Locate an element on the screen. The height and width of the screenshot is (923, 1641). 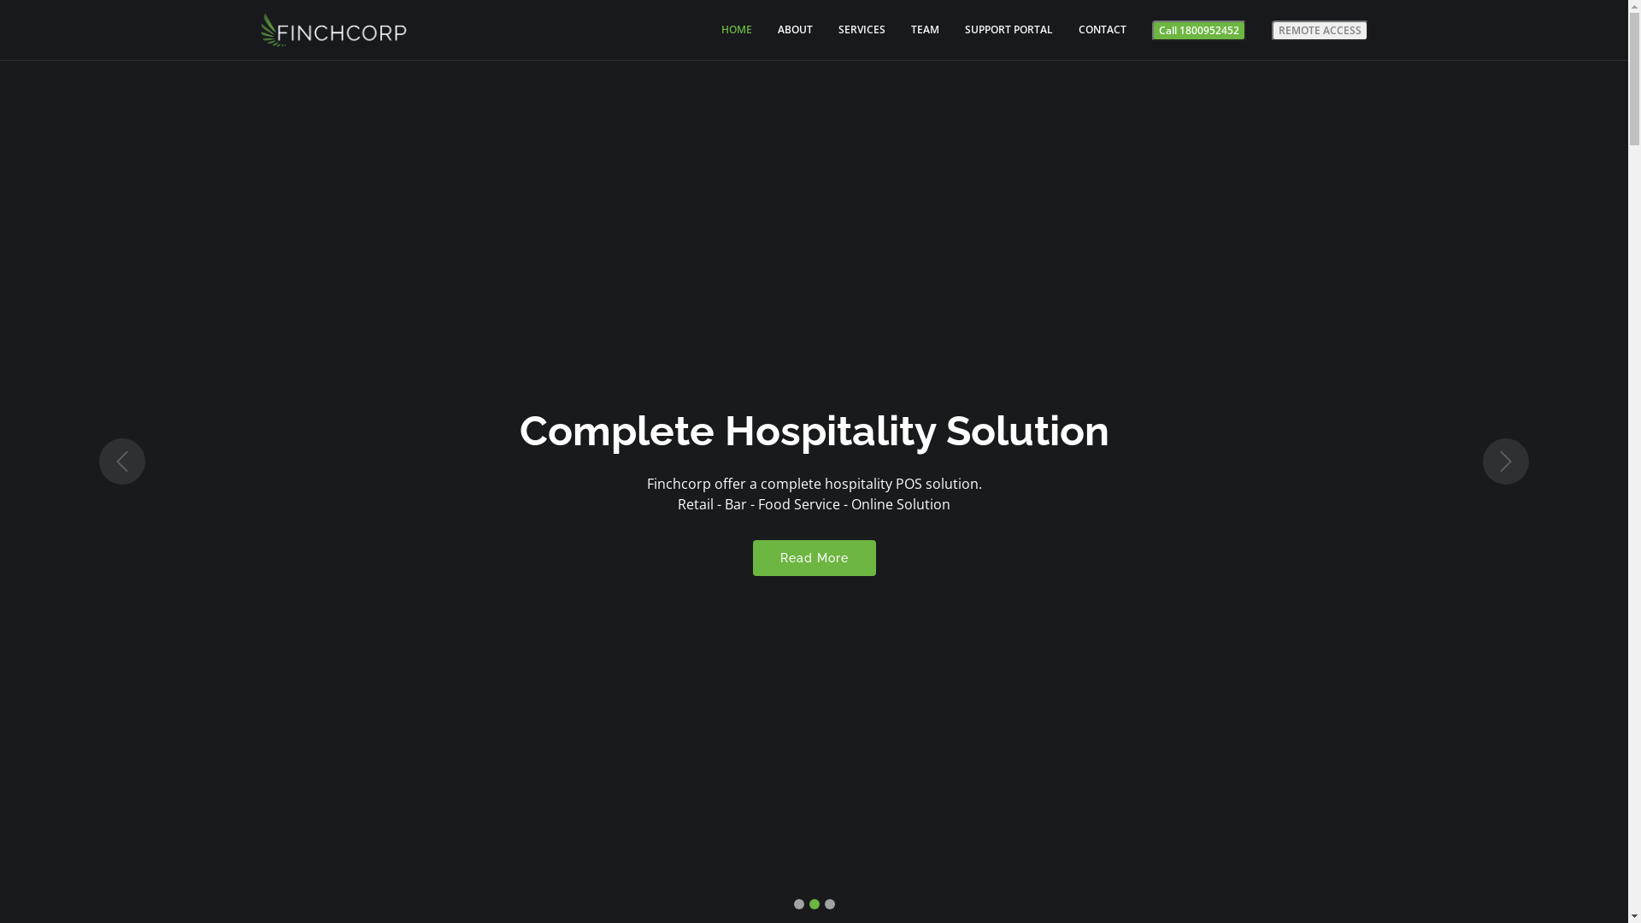
ABOUT is located at coordinates (783, 30).